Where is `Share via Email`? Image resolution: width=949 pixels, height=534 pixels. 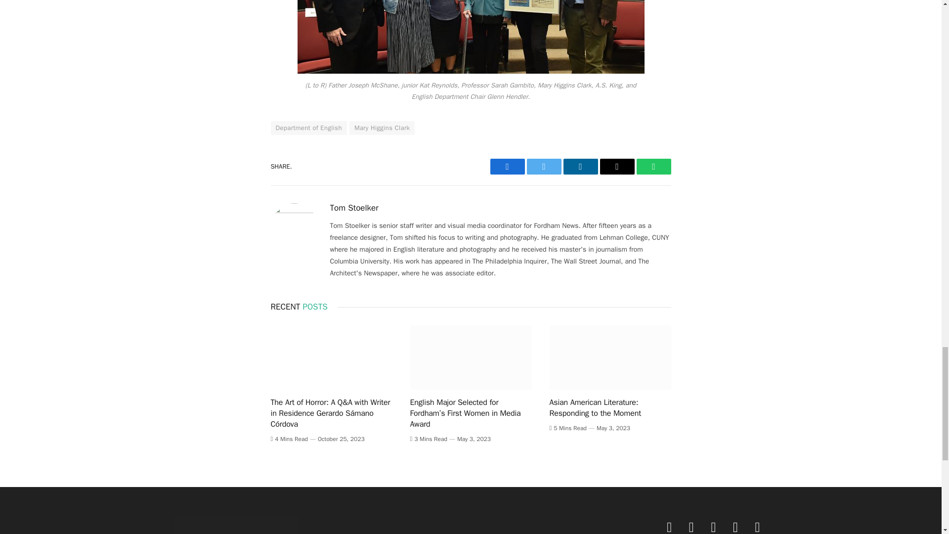
Share via Email is located at coordinates (617, 166).